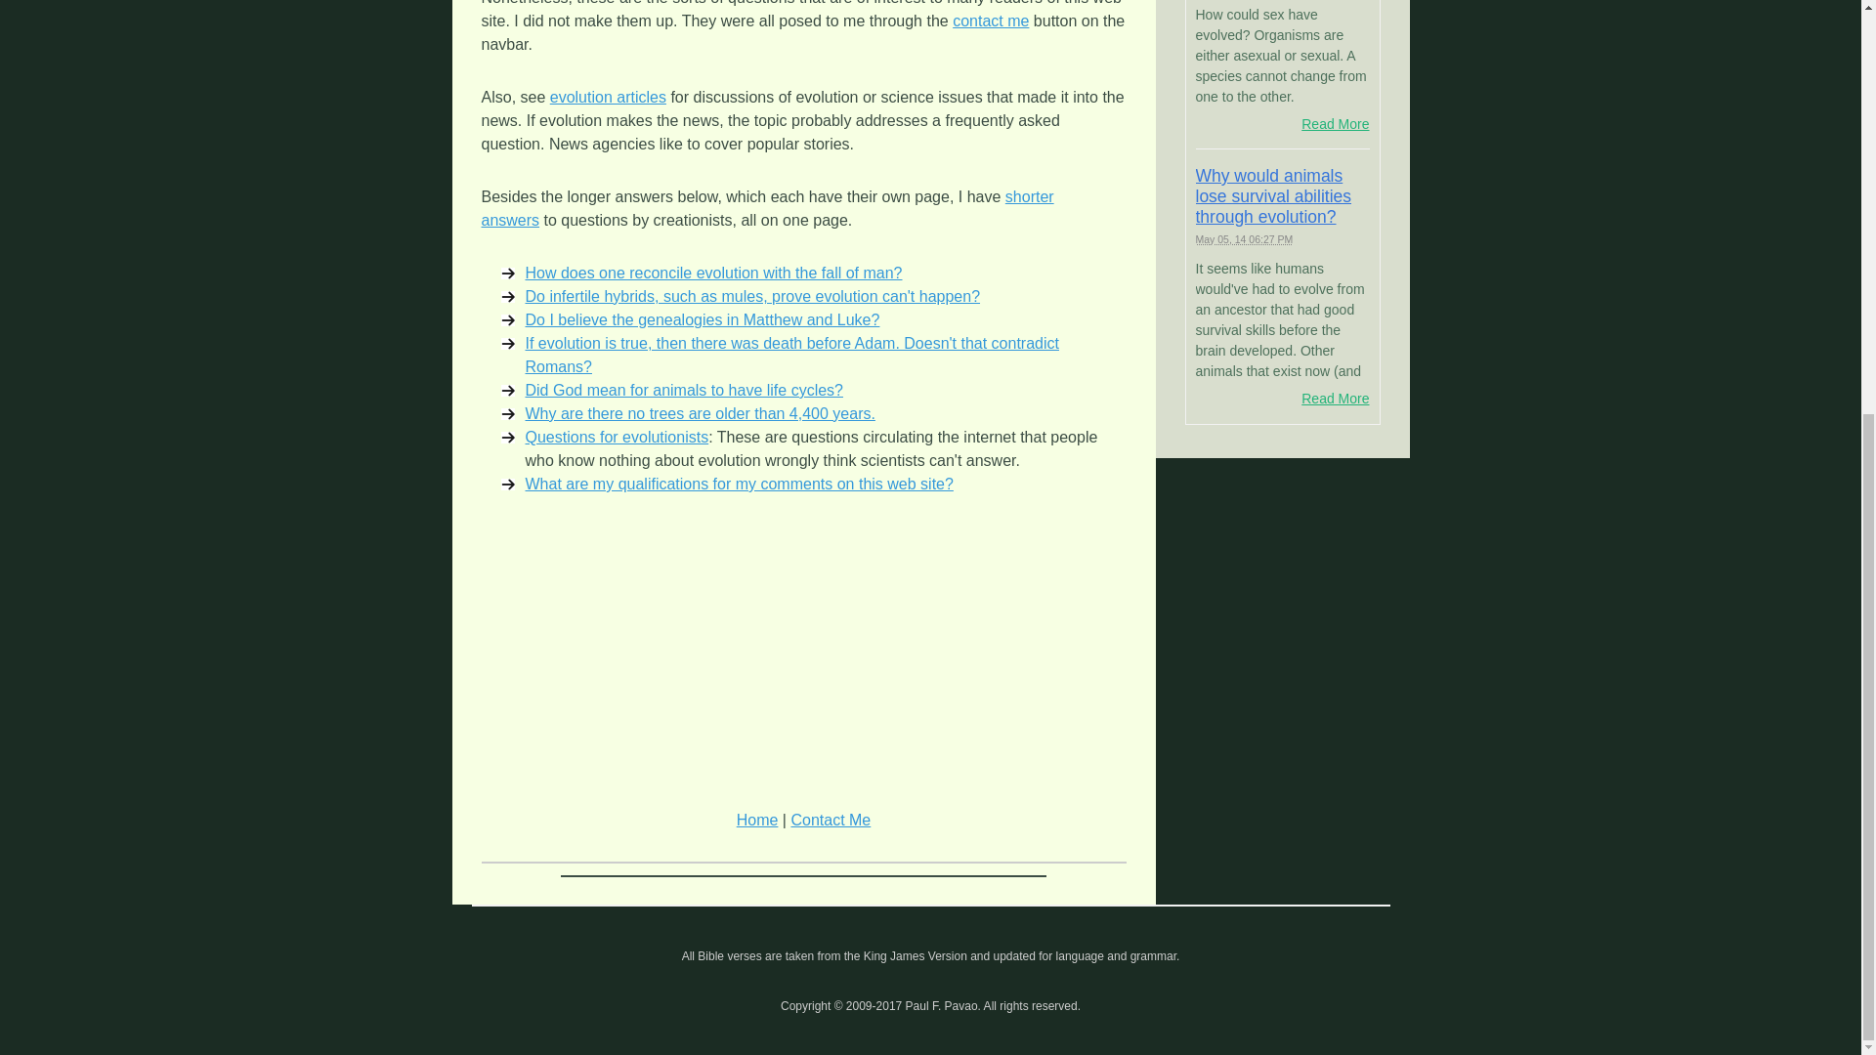 This screenshot has height=1055, width=1876. I want to click on Contact Me, so click(830, 819).